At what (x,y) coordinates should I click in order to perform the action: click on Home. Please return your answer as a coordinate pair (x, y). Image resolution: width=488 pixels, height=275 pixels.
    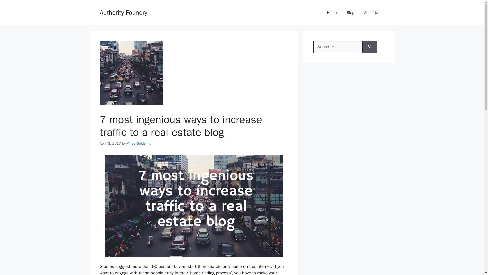
    Looking at the image, I should click on (331, 13).